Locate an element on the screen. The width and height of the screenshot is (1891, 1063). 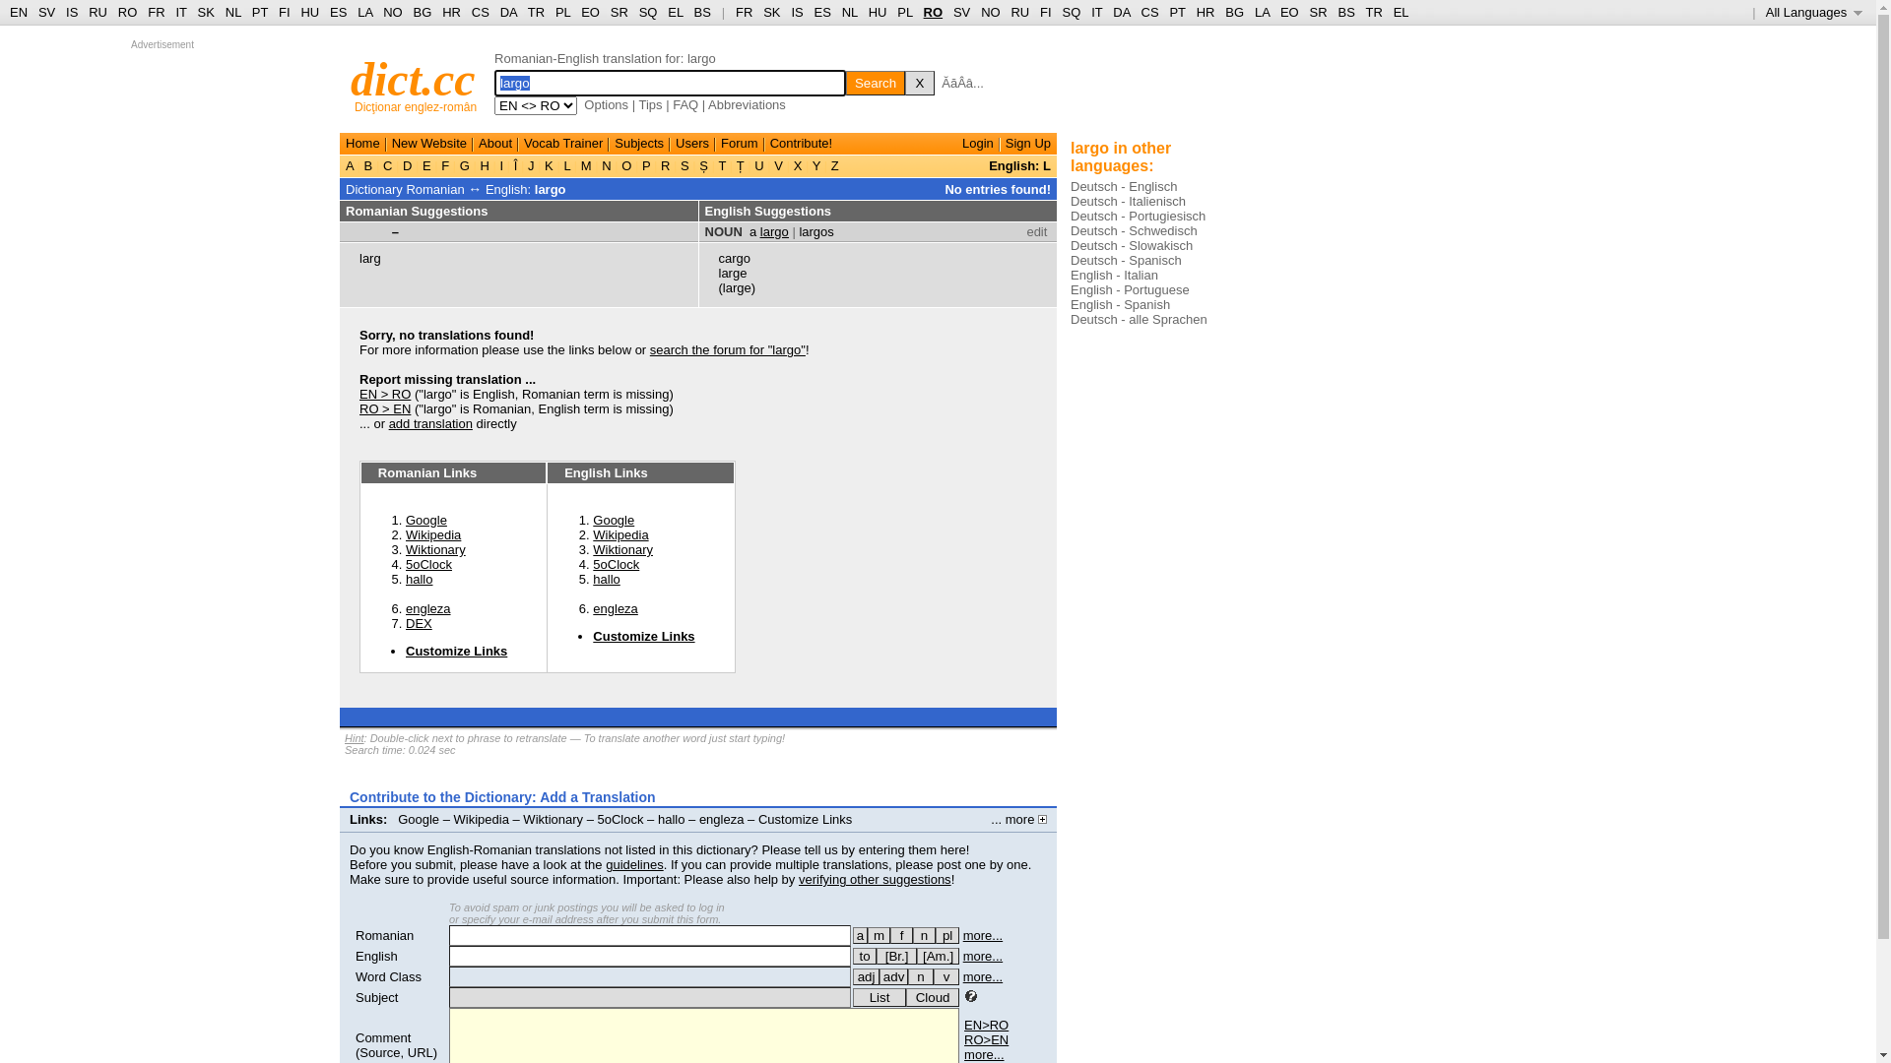
Home is located at coordinates (362, 144).